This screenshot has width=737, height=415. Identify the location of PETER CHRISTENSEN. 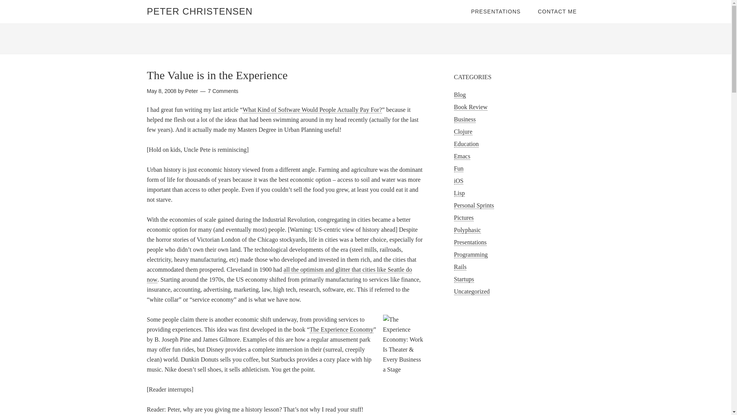
(200, 12).